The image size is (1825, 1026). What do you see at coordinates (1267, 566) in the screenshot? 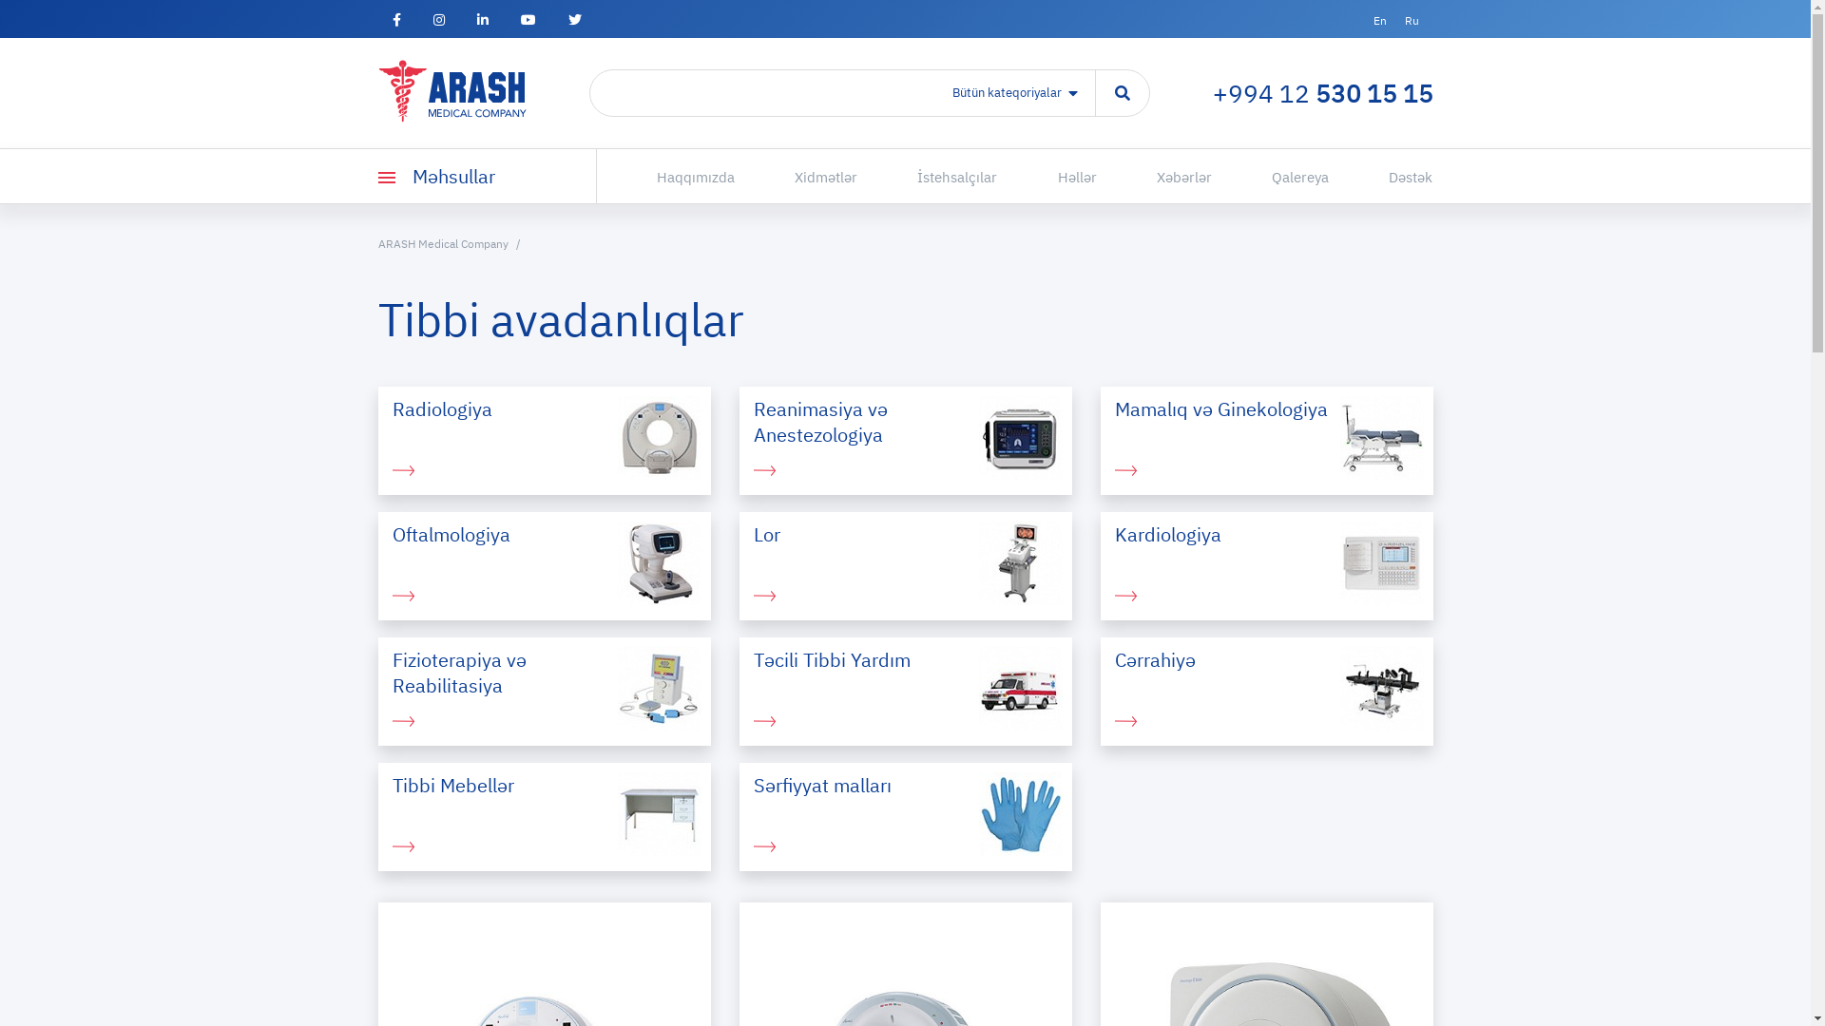
I see `Kardiologiya` at bounding box center [1267, 566].